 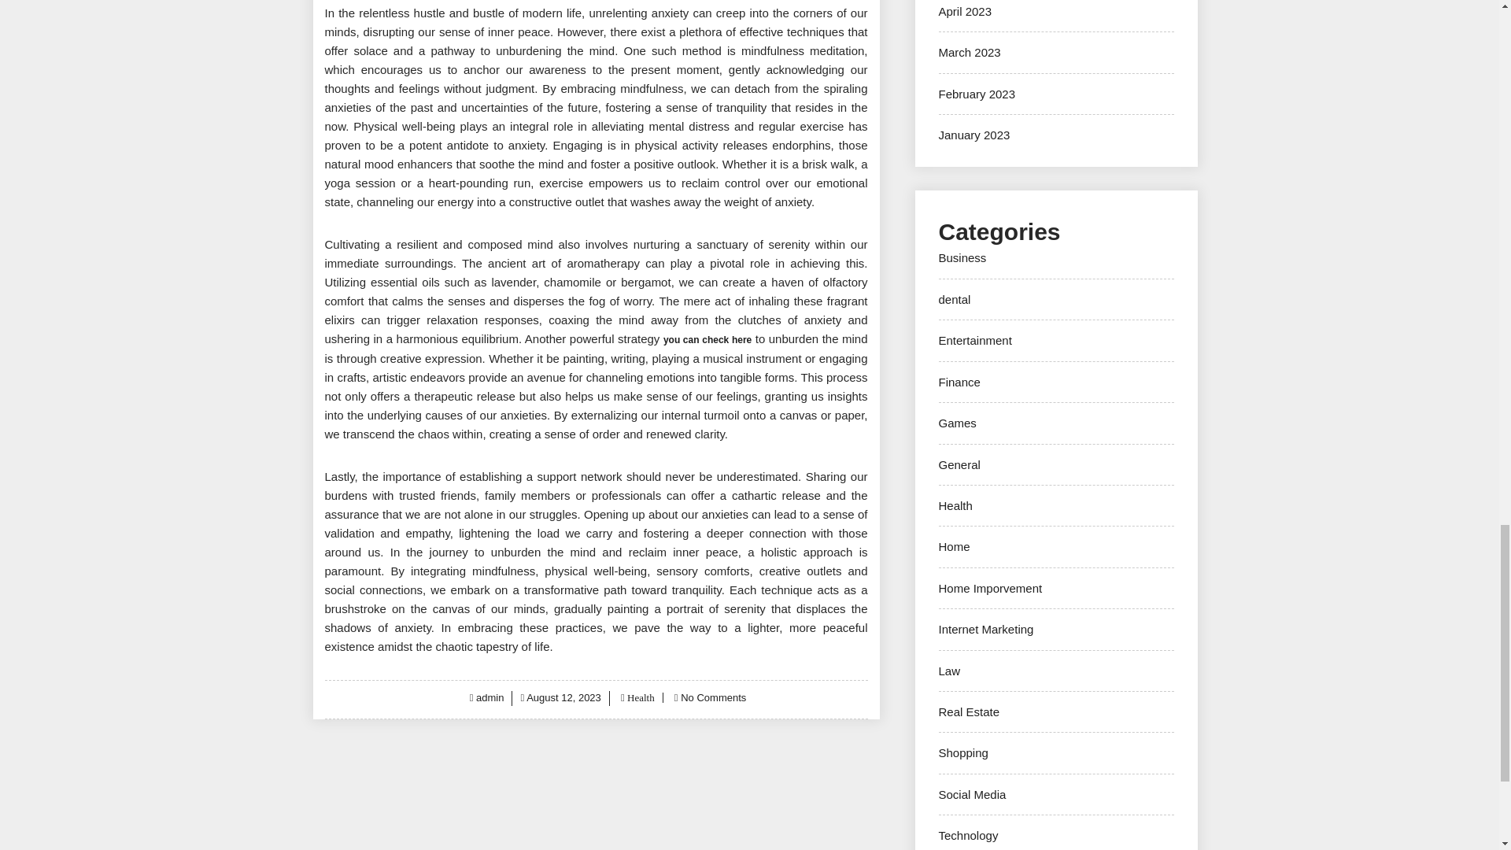 I want to click on Health, so click(x=639, y=697).